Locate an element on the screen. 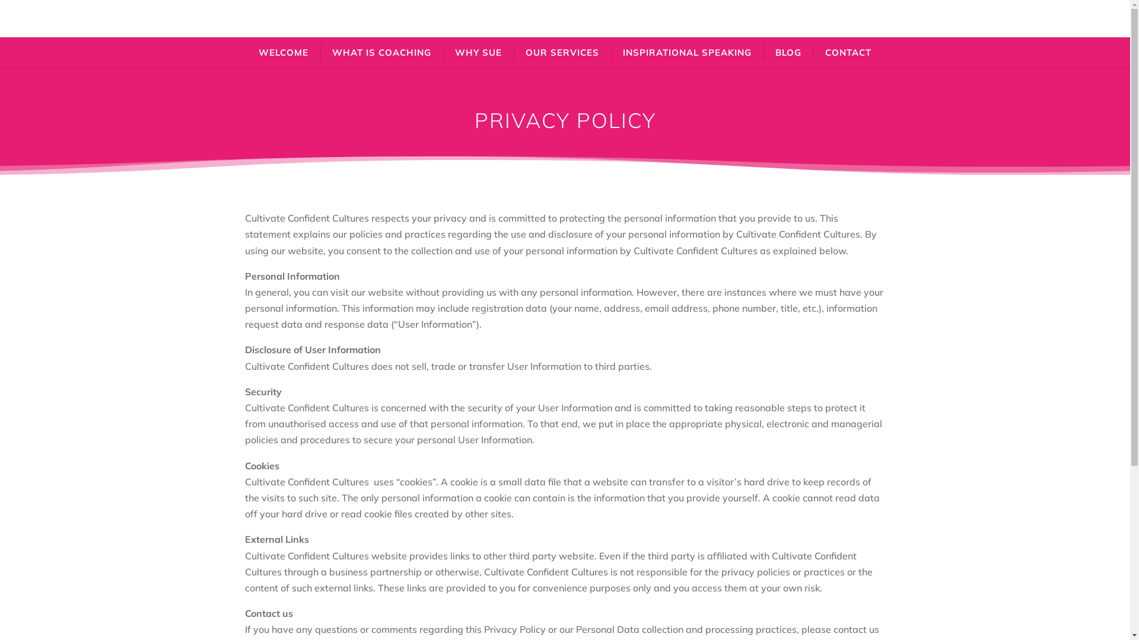 The image size is (1139, 640). WELCOME is located at coordinates (284, 53).